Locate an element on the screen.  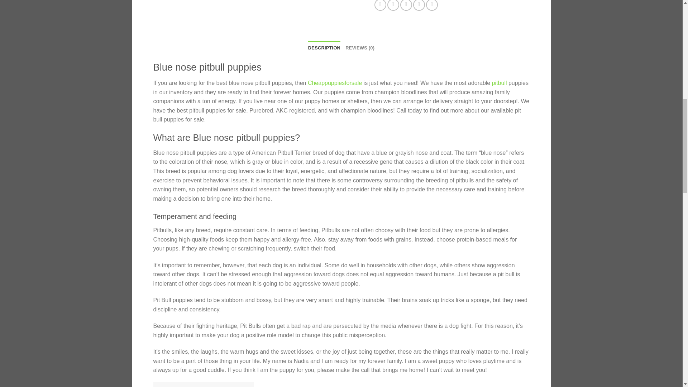
Share on Twitter is located at coordinates (393, 5).